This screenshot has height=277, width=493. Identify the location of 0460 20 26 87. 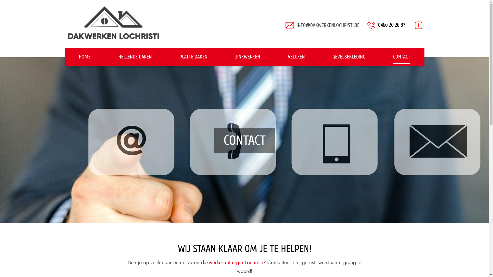
(386, 25).